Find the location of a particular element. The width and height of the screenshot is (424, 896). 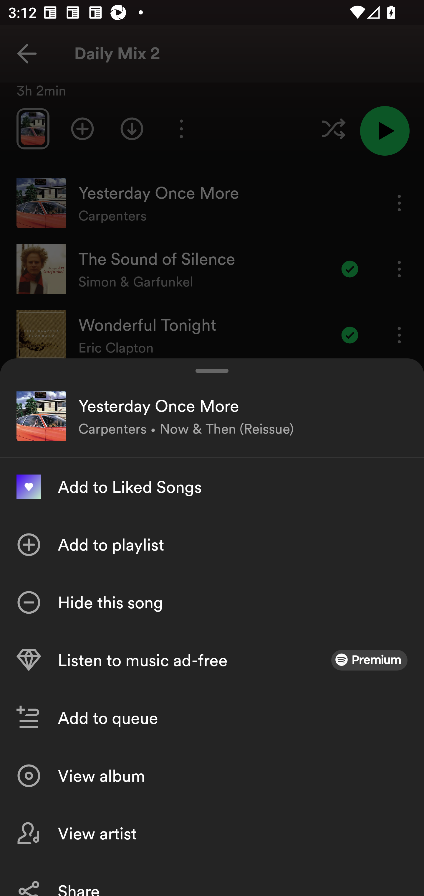

Add to playlist is located at coordinates (212, 545).